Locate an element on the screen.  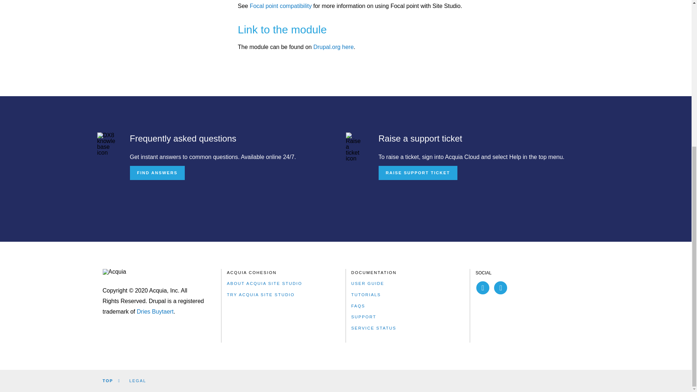
About Site Studio is located at coordinates (264, 283).